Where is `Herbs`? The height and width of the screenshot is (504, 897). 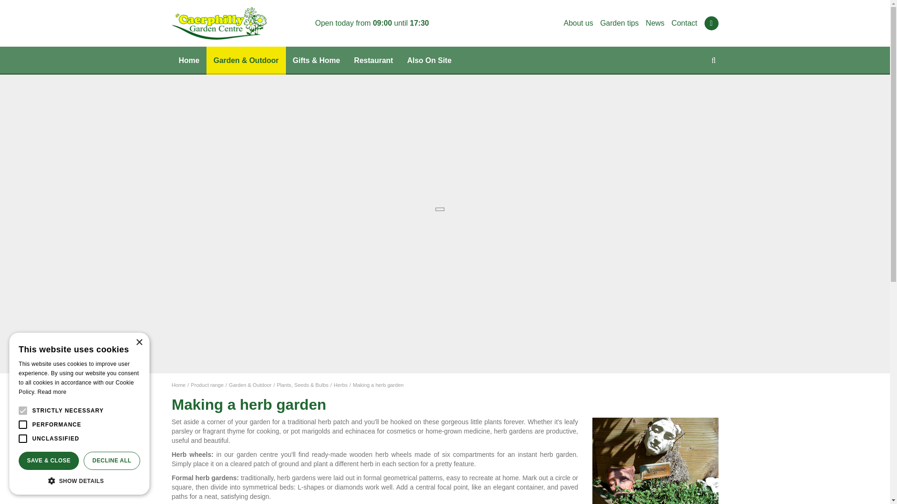
Herbs is located at coordinates (341, 385).